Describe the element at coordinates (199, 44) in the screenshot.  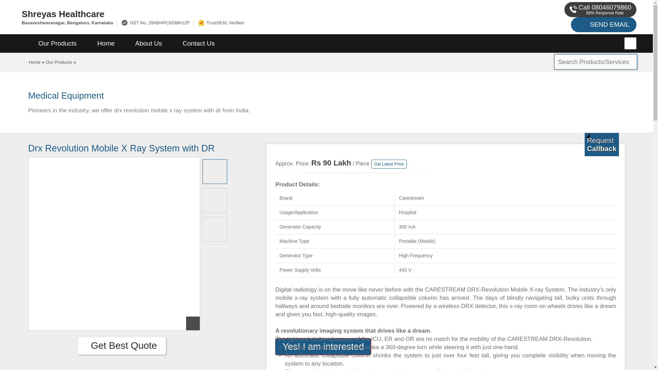
I see `Contact Us` at that location.